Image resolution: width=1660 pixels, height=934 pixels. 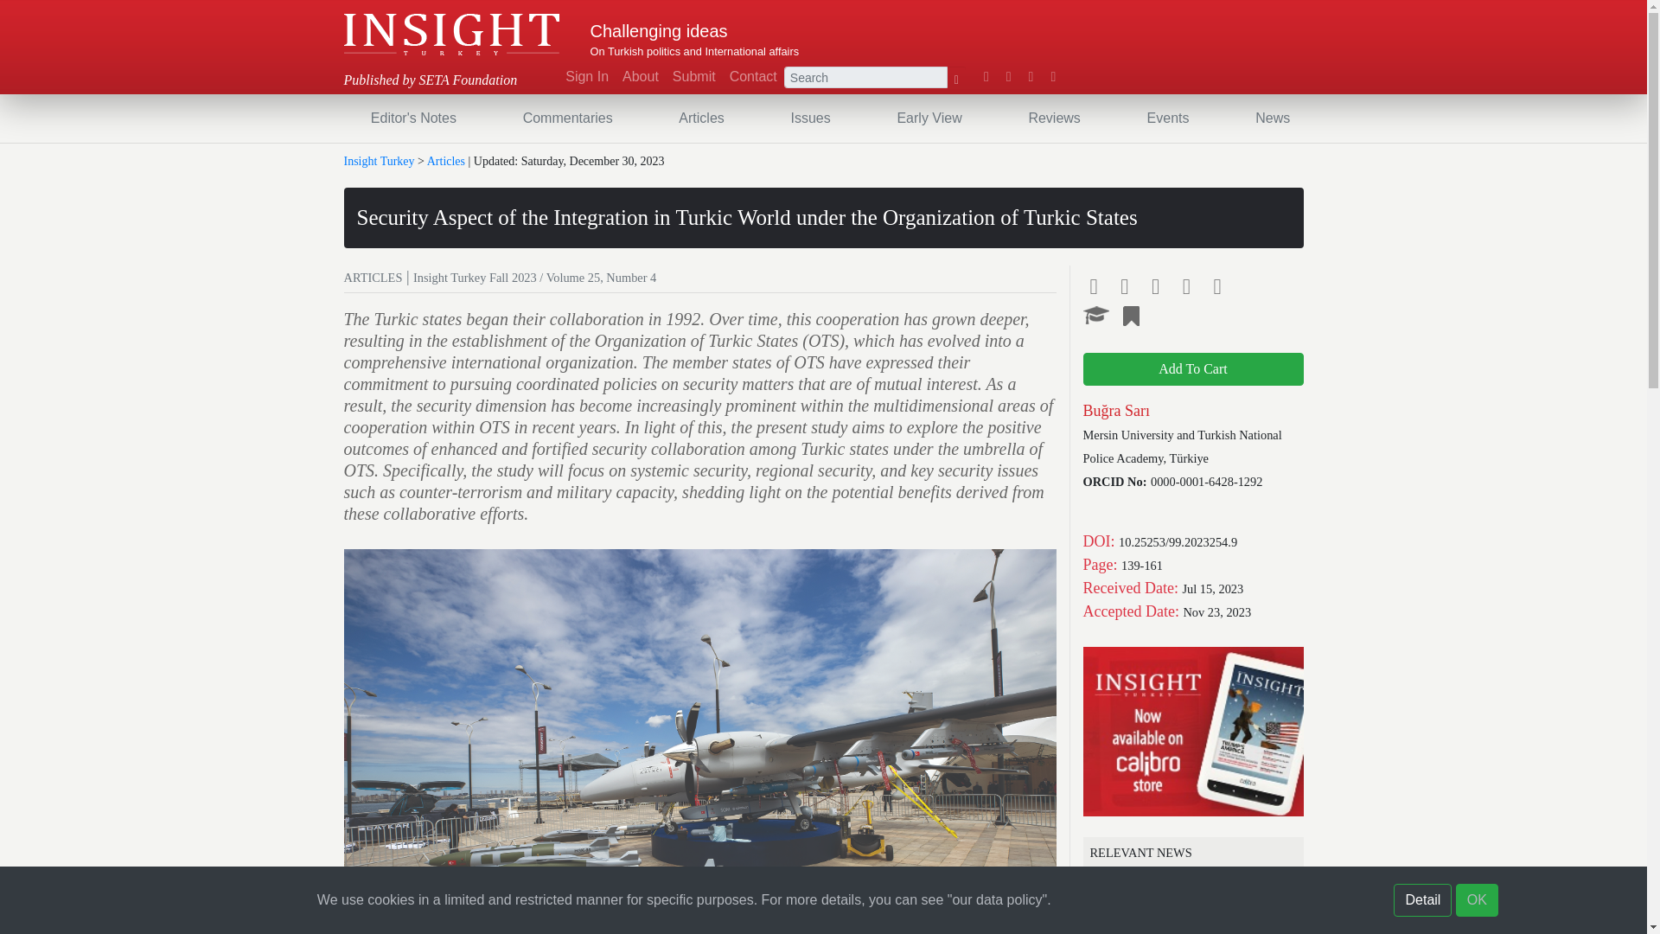 What do you see at coordinates (929, 118) in the screenshot?
I see `Early View` at bounding box center [929, 118].